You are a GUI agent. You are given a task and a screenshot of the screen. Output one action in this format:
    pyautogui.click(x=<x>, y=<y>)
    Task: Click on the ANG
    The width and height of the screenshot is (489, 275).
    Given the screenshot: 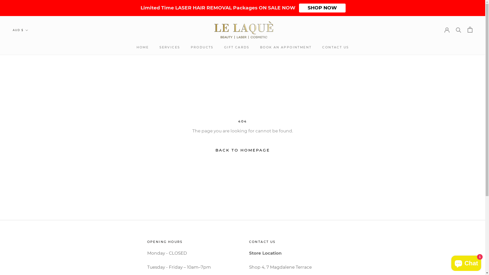 What is the action you would take?
    pyautogui.click(x=29, y=68)
    